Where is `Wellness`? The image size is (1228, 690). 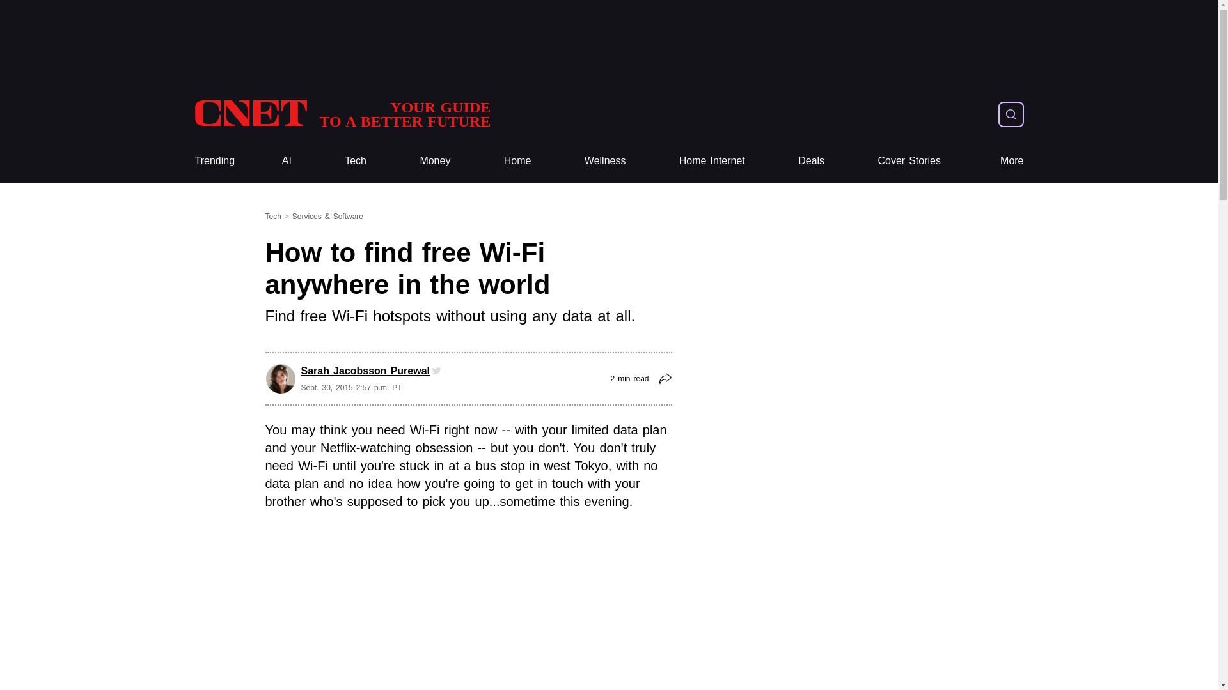
Wellness is located at coordinates (605, 161).